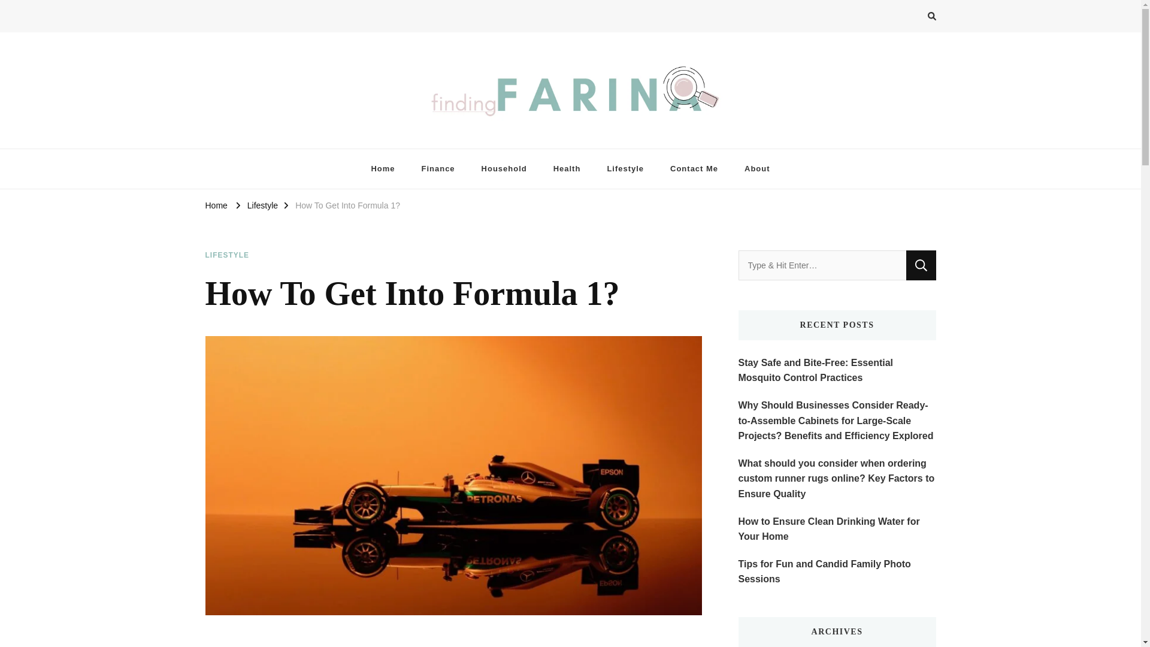  I want to click on Finding Farina, so click(262, 142).